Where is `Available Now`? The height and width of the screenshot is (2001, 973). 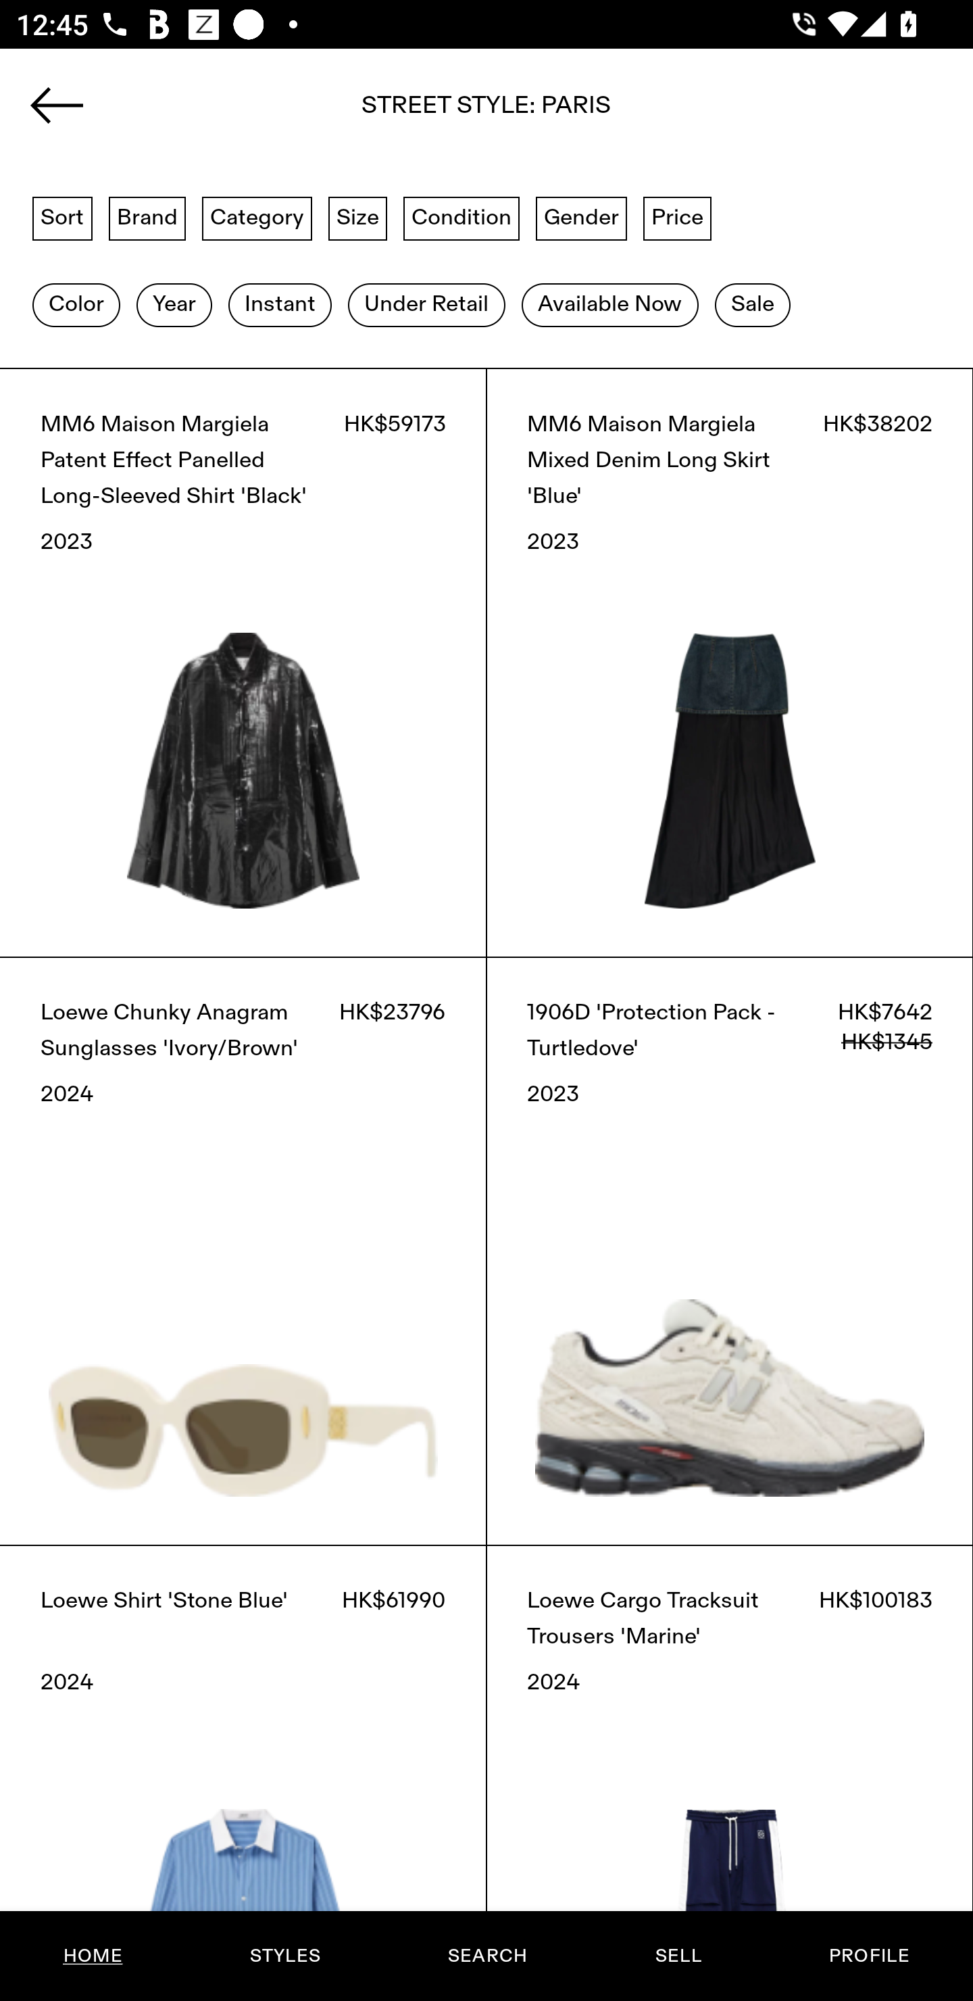
Available Now is located at coordinates (609, 305).